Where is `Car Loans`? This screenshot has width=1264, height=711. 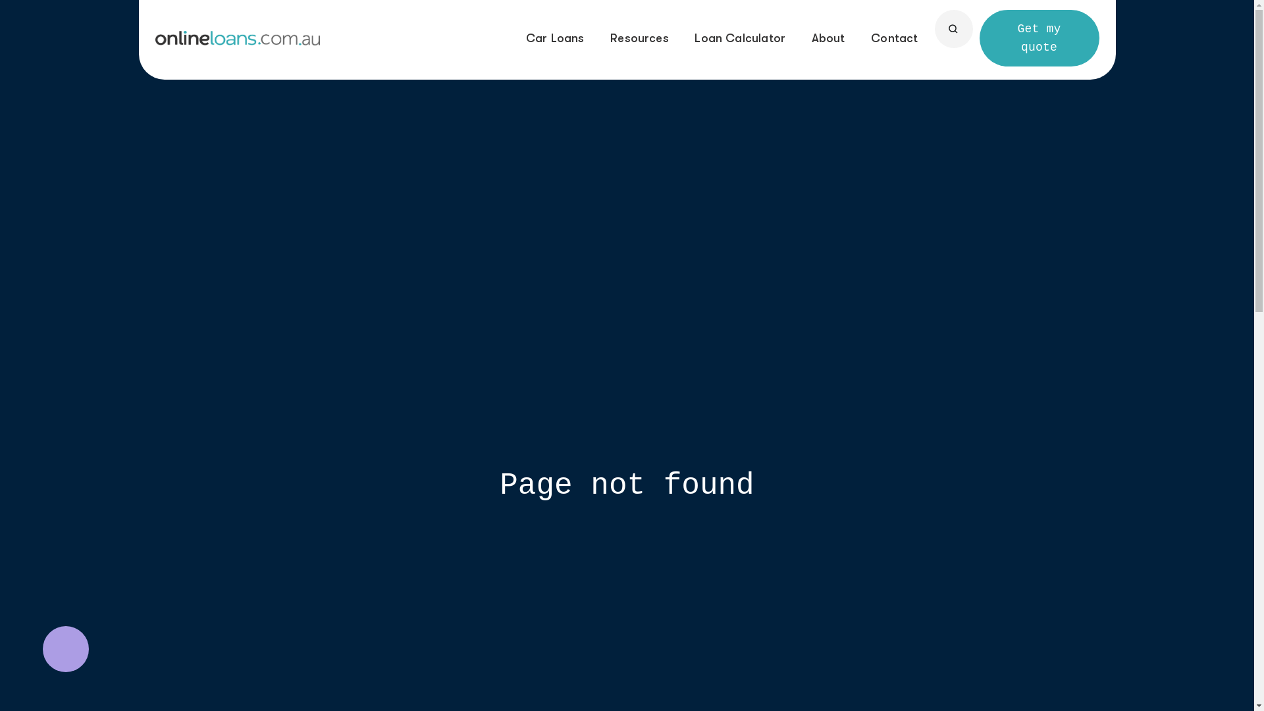 Car Loans is located at coordinates (556, 38).